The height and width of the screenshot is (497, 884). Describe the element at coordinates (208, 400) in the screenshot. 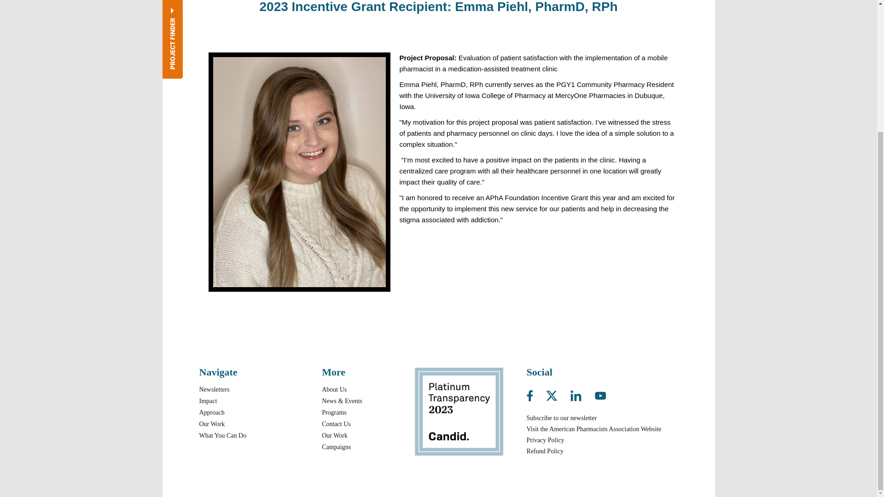

I see `Impact` at that location.